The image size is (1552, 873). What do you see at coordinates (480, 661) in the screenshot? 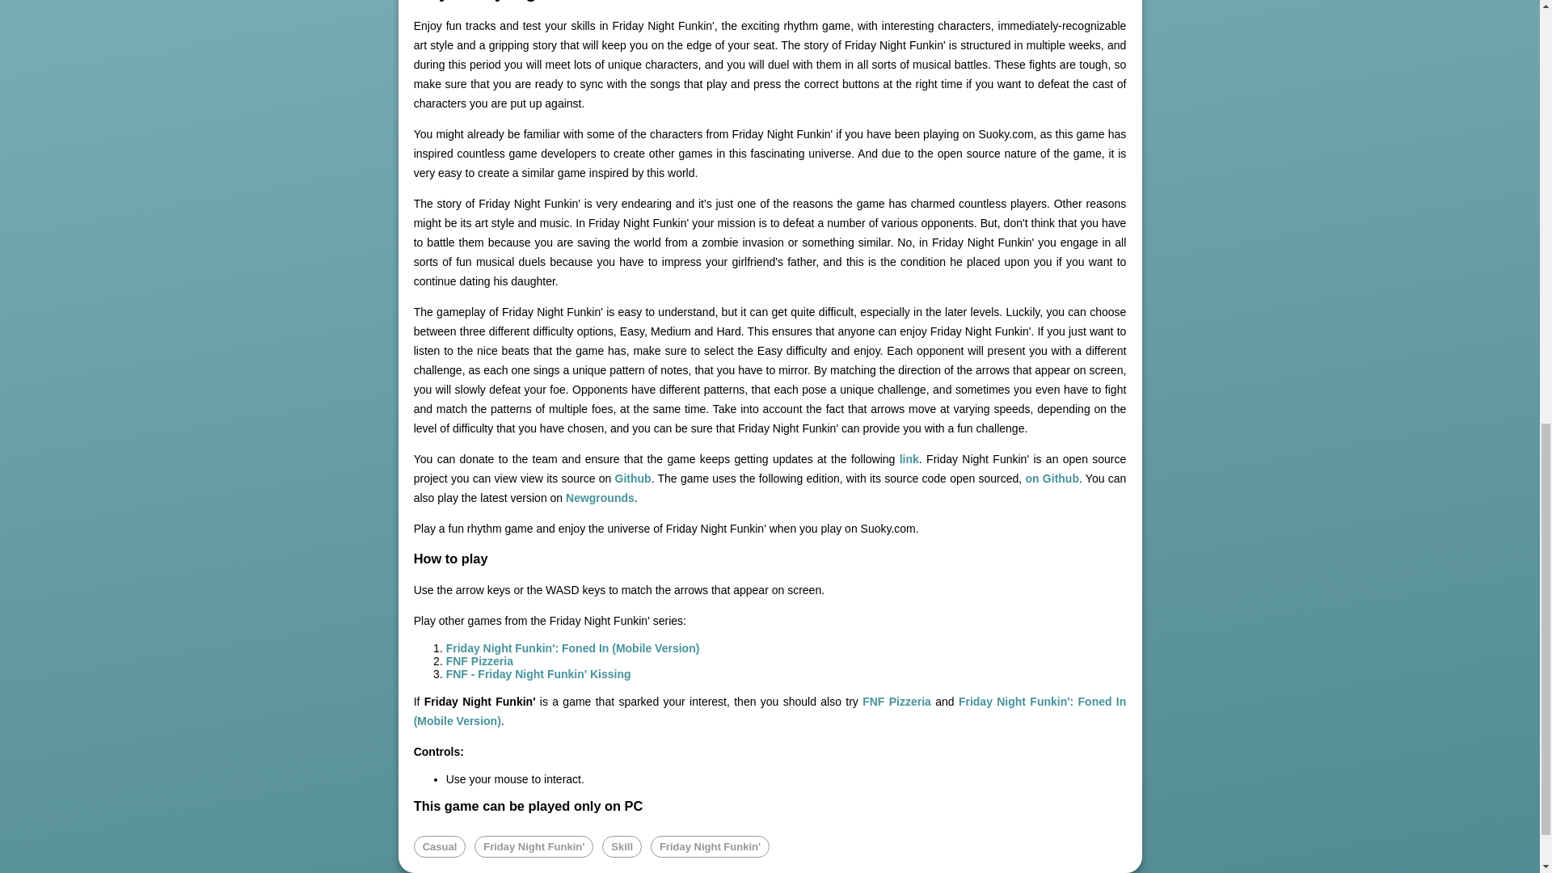
I see `FNF Pizzeria` at bounding box center [480, 661].